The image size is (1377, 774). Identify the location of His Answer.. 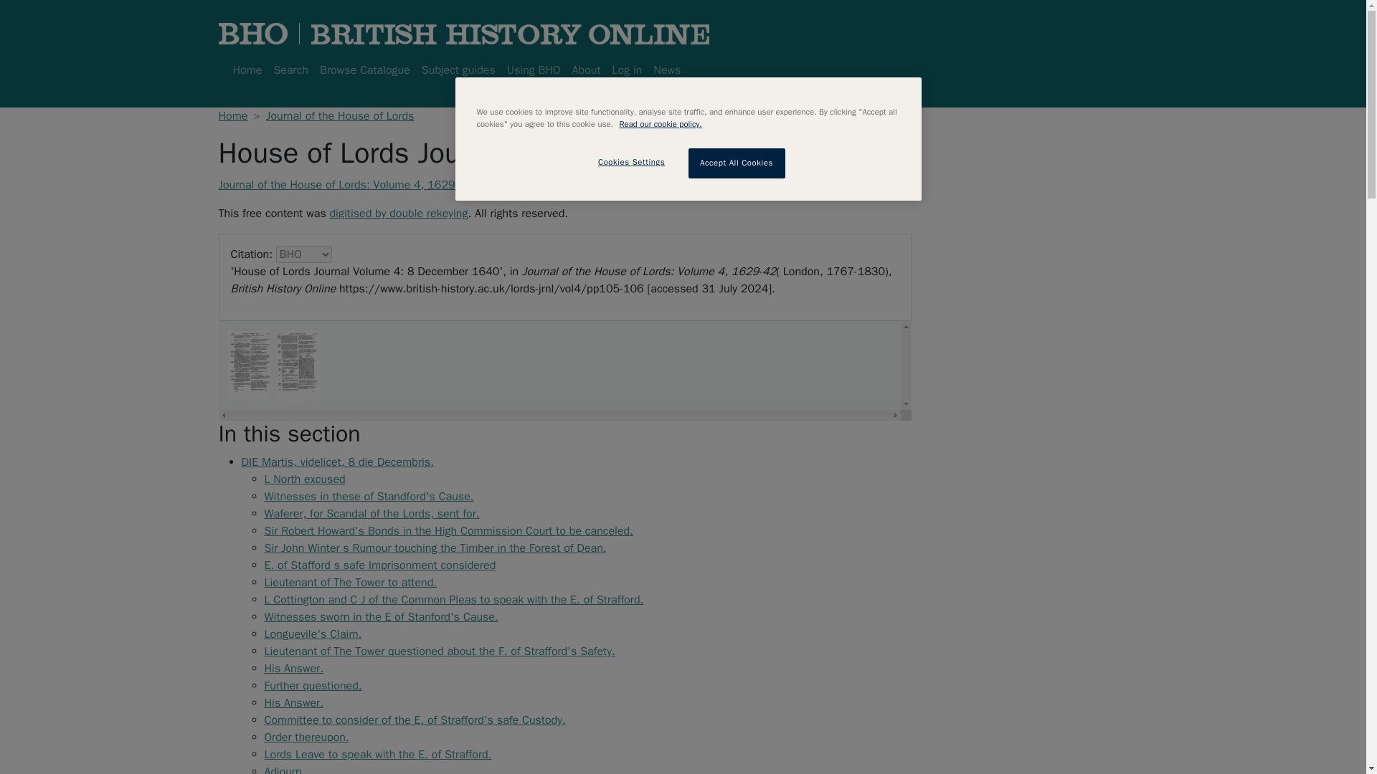
(293, 668).